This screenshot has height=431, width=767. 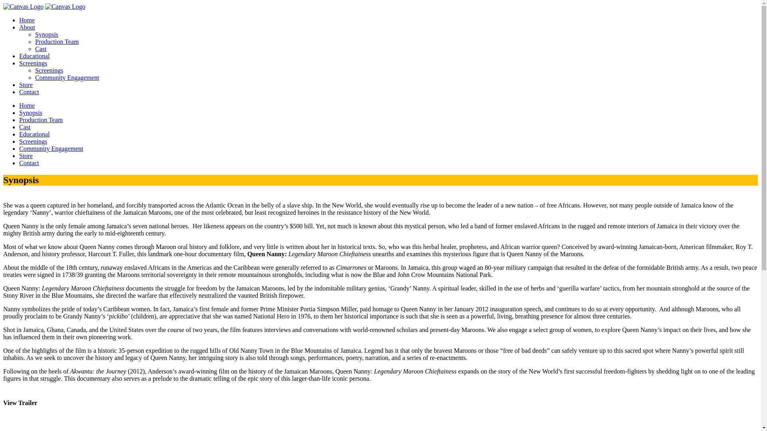 I want to click on Screenings, so click(x=49, y=70).